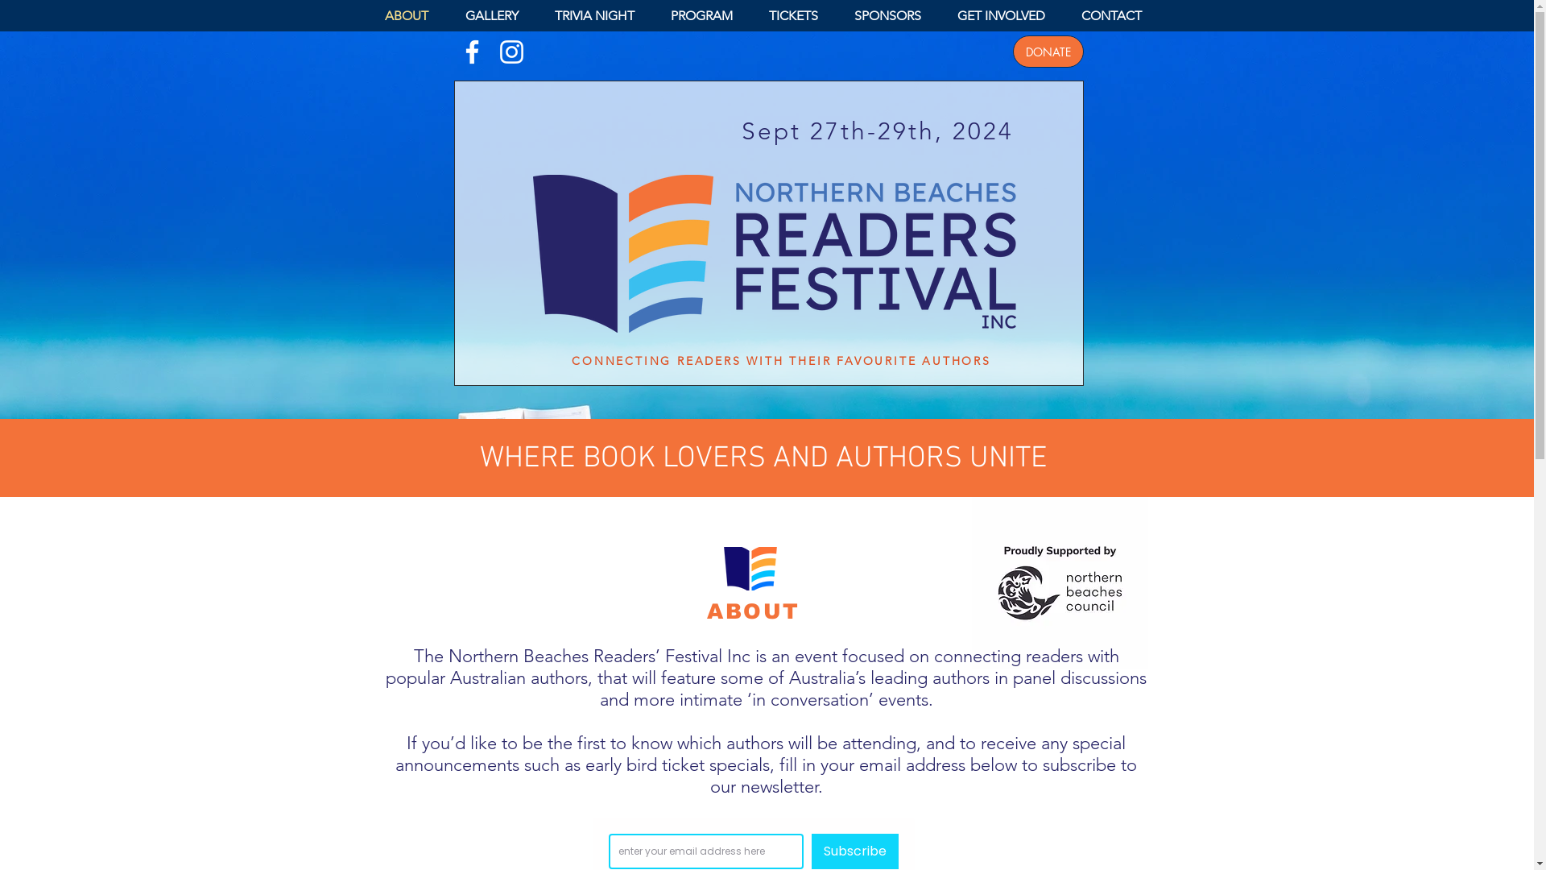  What do you see at coordinates (800, 16) in the screenshot?
I see `TICKETS` at bounding box center [800, 16].